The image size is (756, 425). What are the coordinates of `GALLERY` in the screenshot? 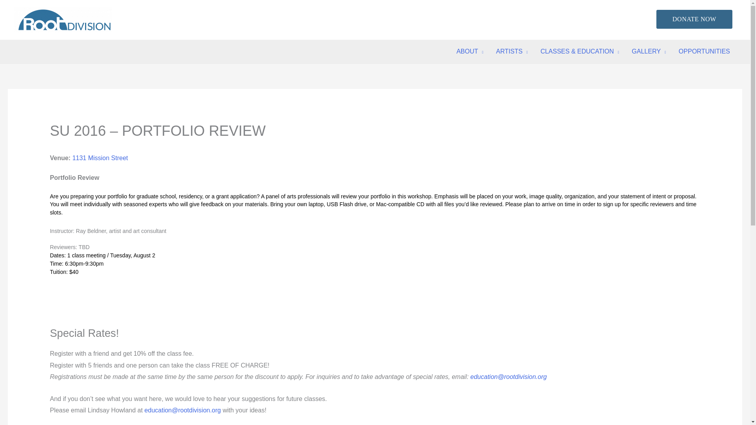 It's located at (649, 51).